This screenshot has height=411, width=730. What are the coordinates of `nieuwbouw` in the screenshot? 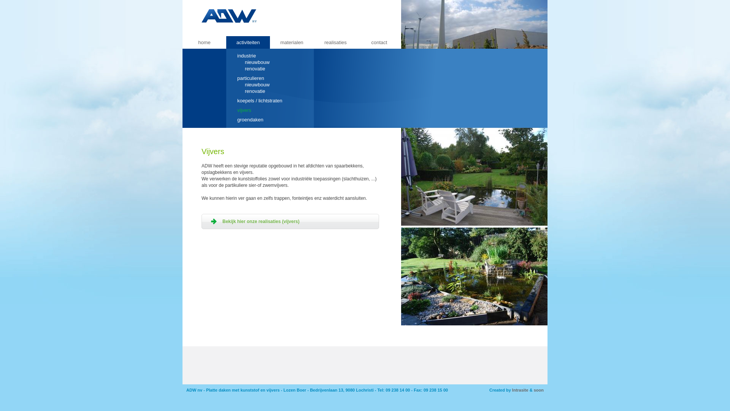 It's located at (257, 84).